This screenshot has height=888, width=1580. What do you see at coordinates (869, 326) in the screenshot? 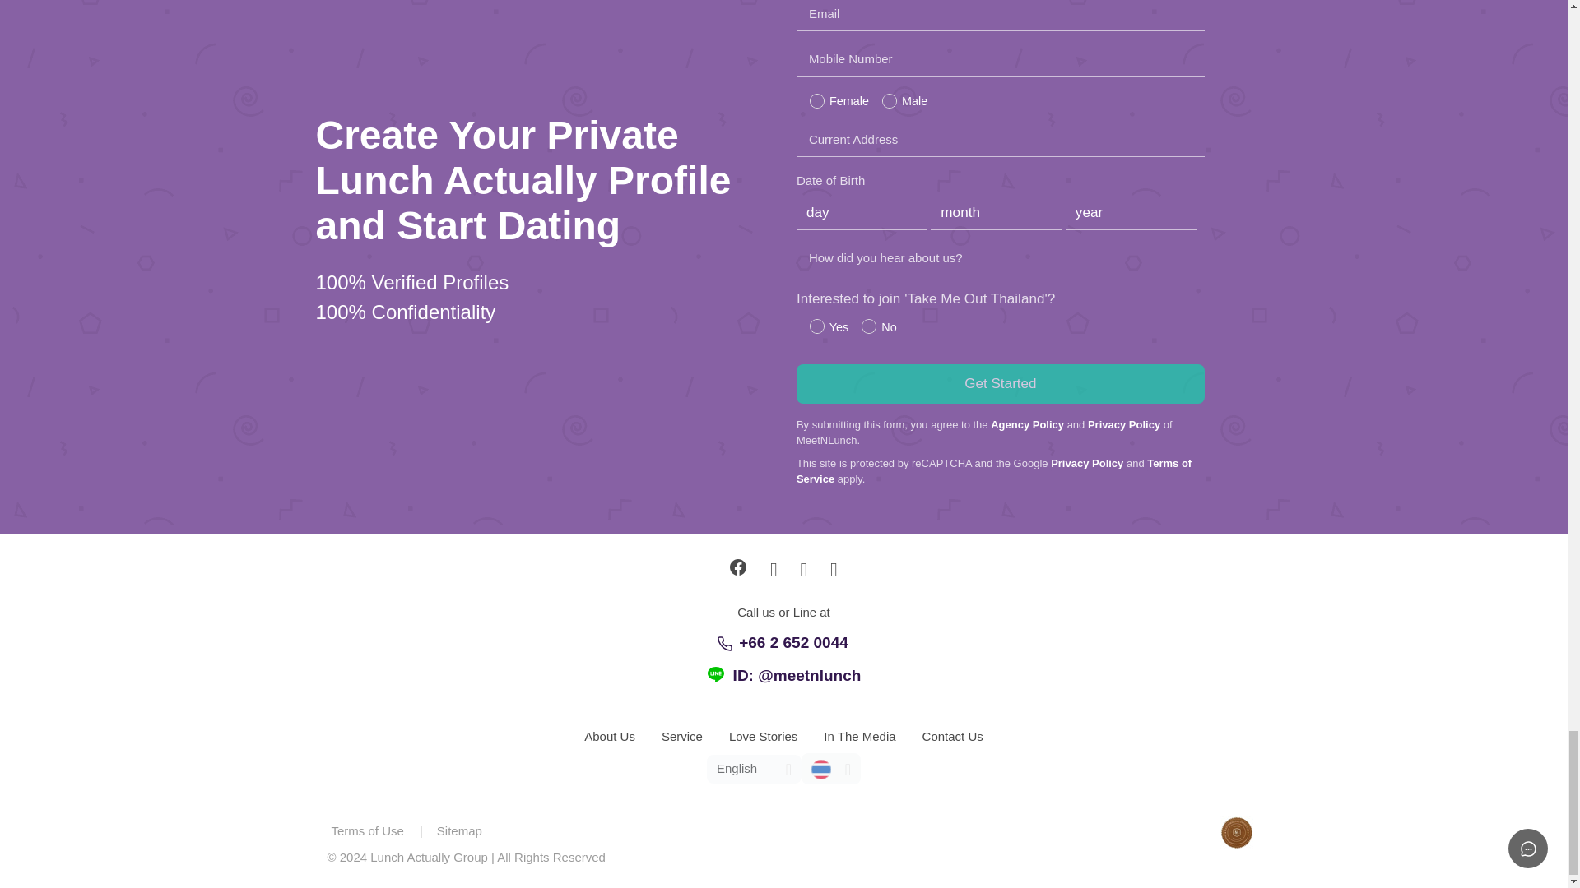
I see `2` at bounding box center [869, 326].